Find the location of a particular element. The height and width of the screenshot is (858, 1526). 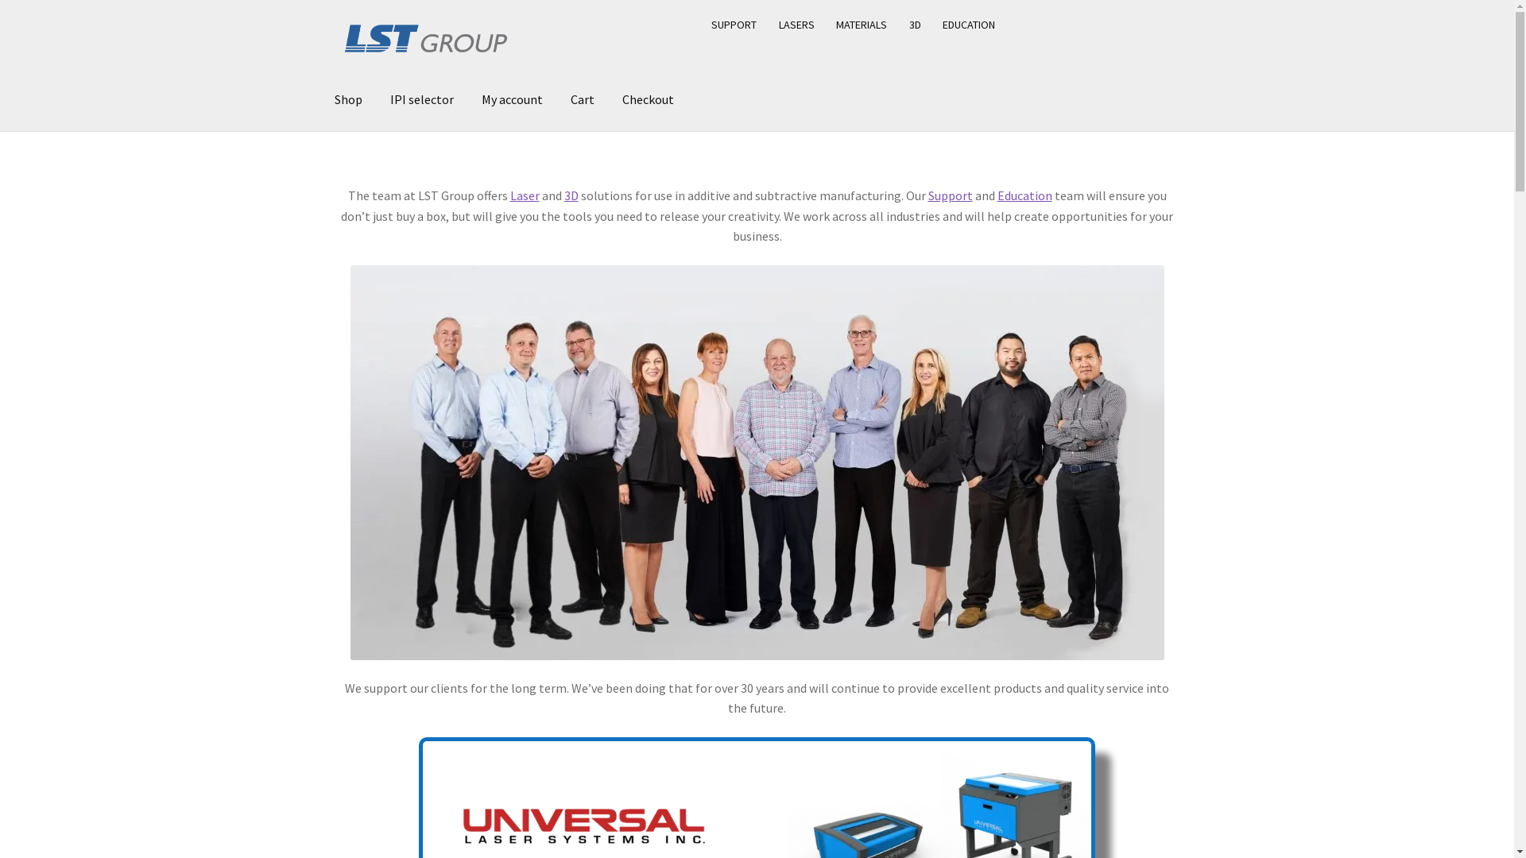

IPI selector is located at coordinates (422, 100).